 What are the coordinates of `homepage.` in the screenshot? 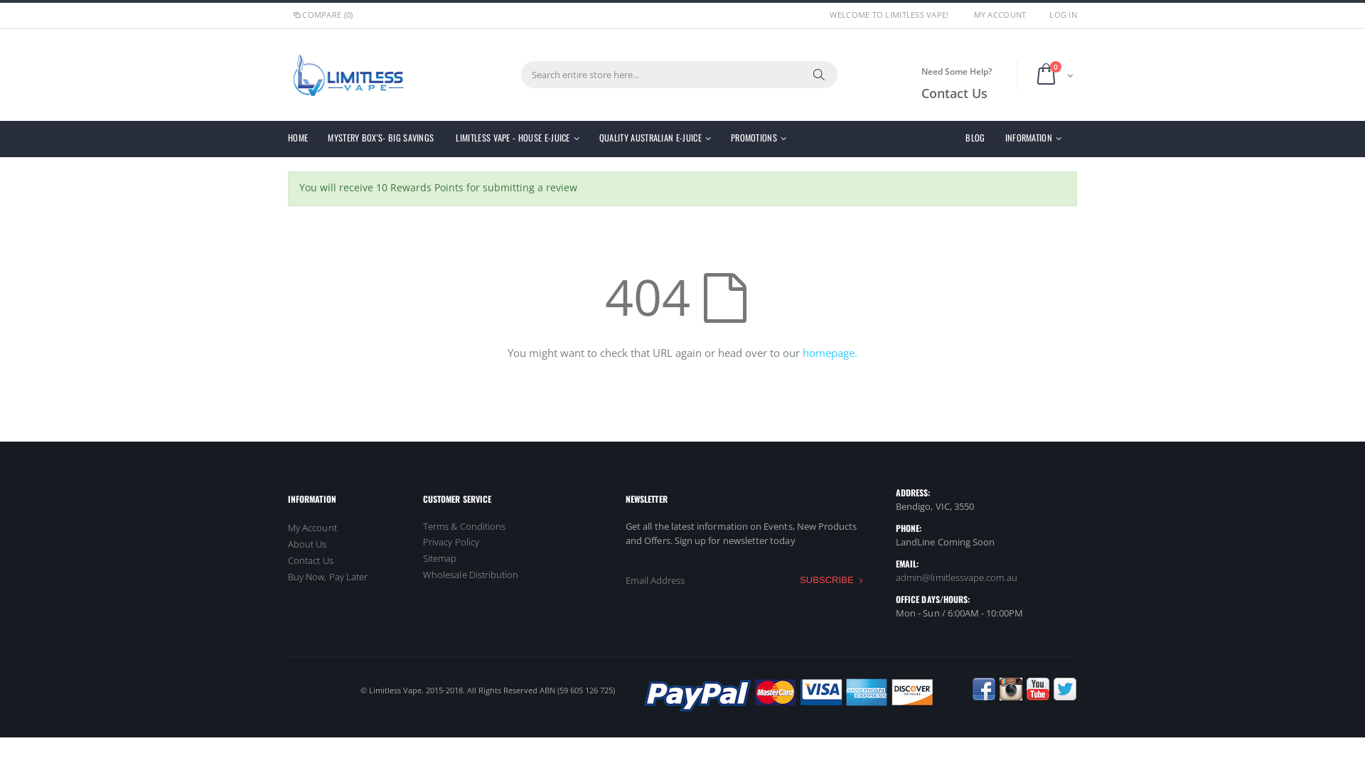 It's located at (830, 353).